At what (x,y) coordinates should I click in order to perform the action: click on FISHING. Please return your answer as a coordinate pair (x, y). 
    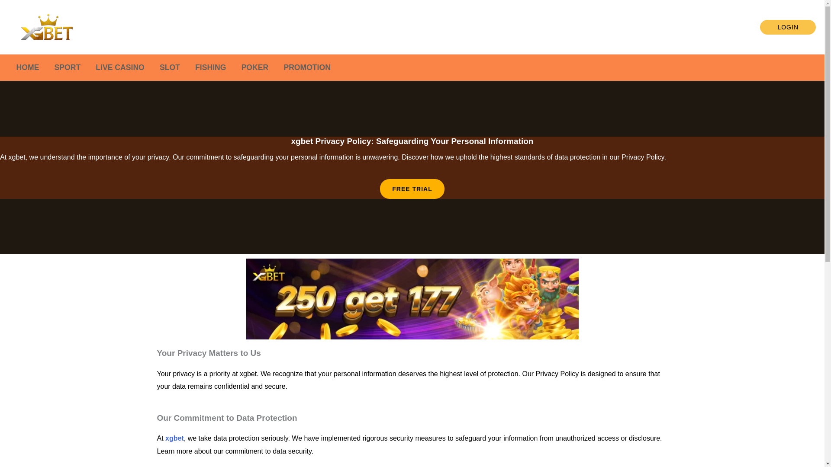
    Looking at the image, I should click on (210, 67).